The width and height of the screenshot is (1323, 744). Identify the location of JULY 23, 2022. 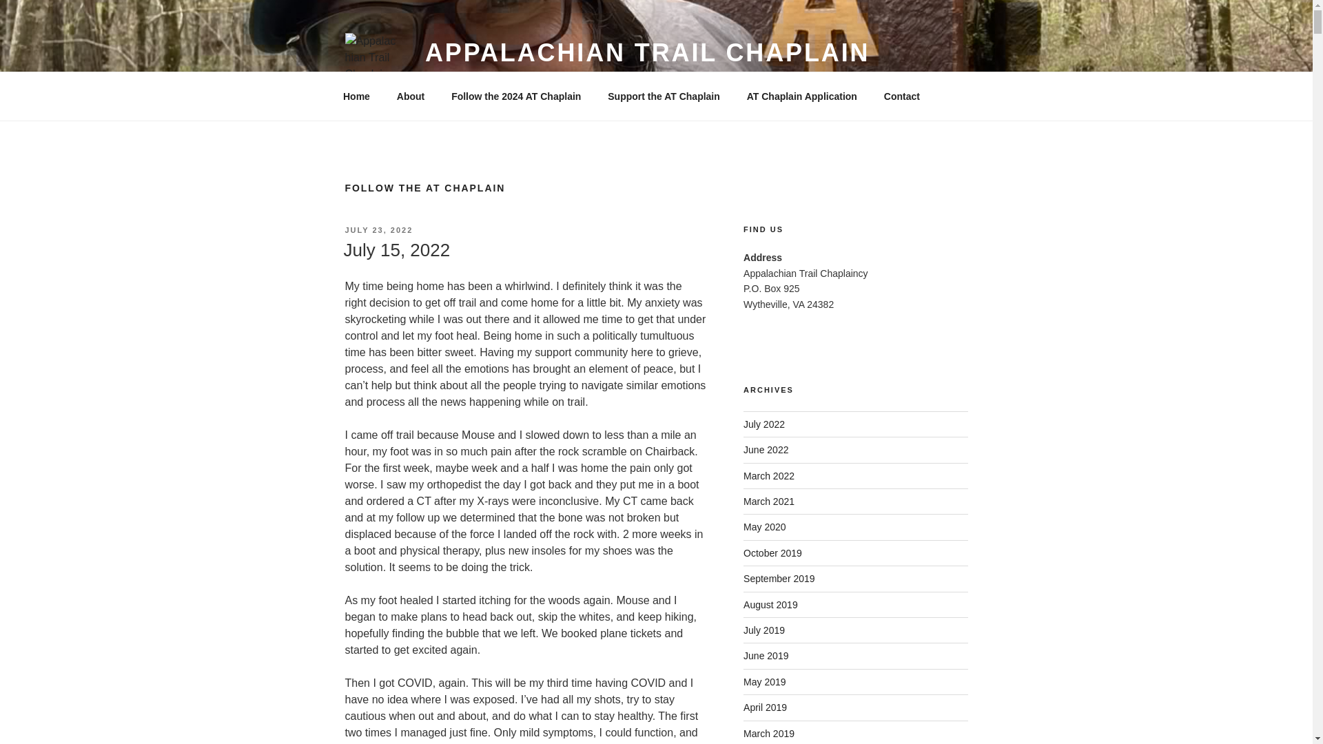
(378, 230).